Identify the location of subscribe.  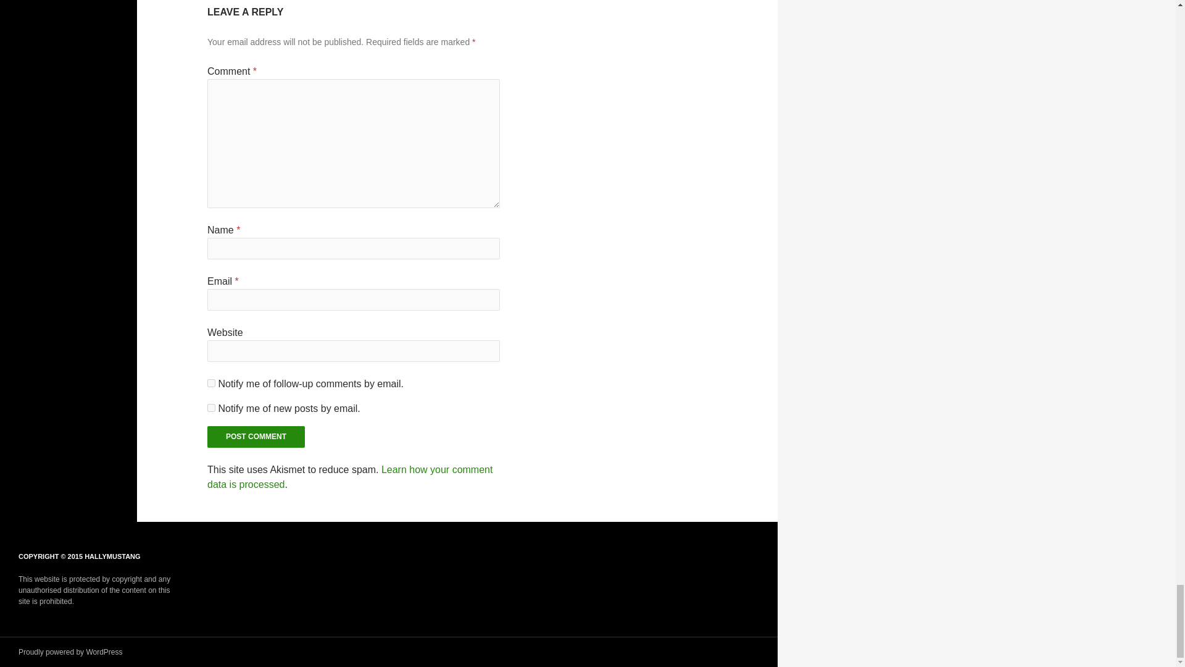
(211, 408).